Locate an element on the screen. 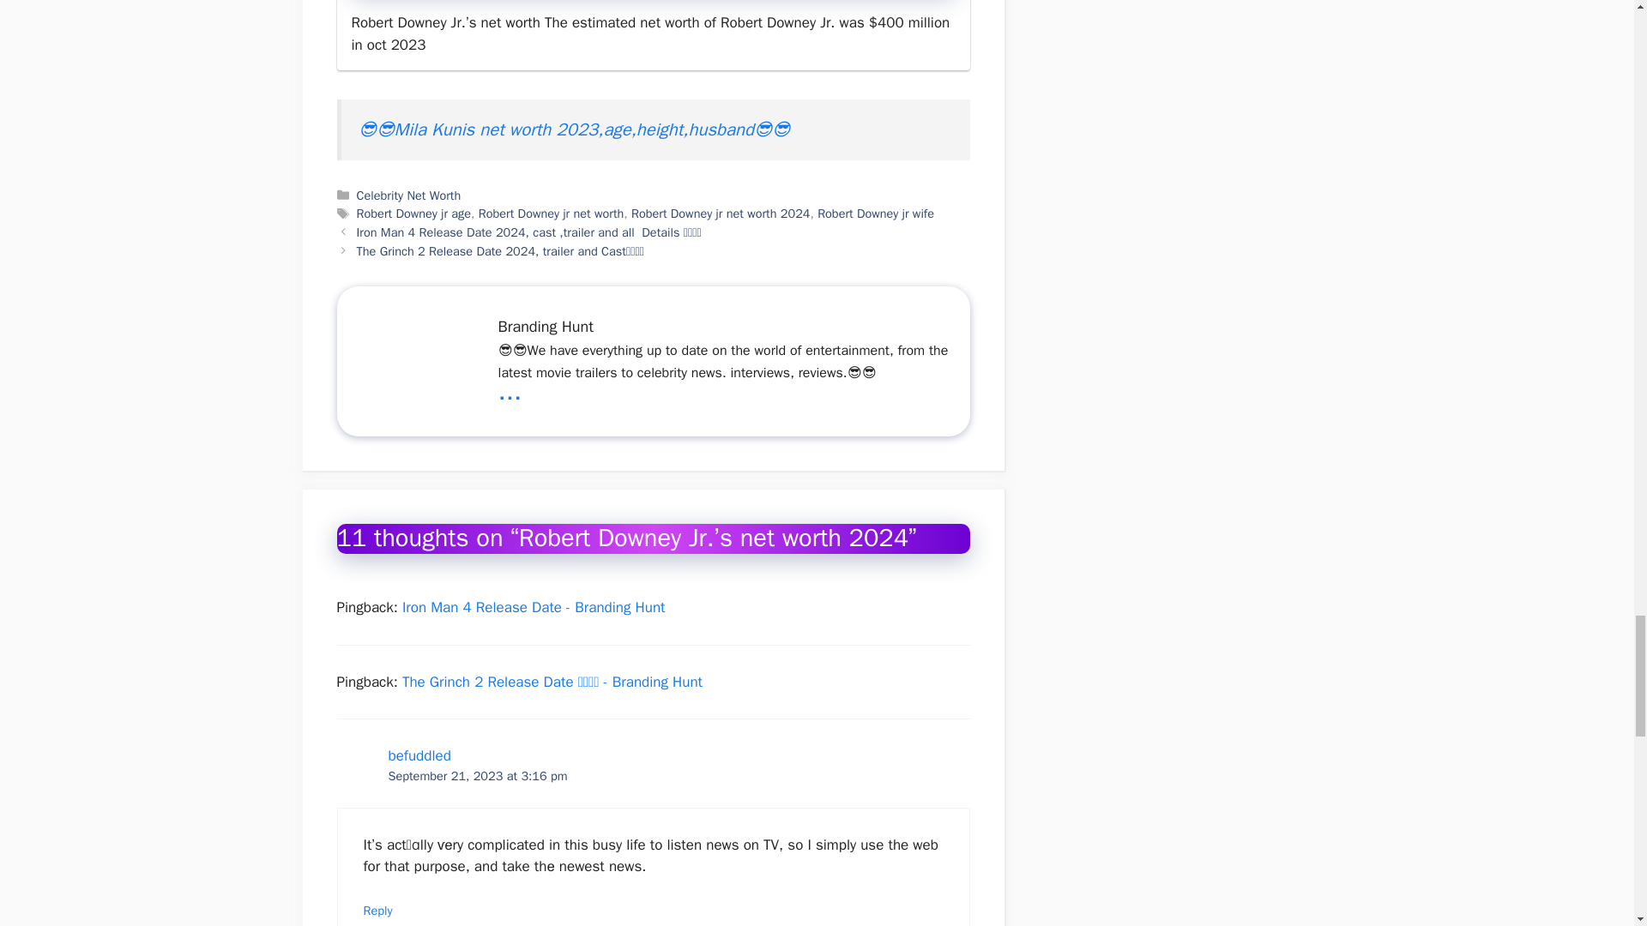 Image resolution: width=1647 pixels, height=926 pixels. Celebrity Net Worth is located at coordinates (408, 195).